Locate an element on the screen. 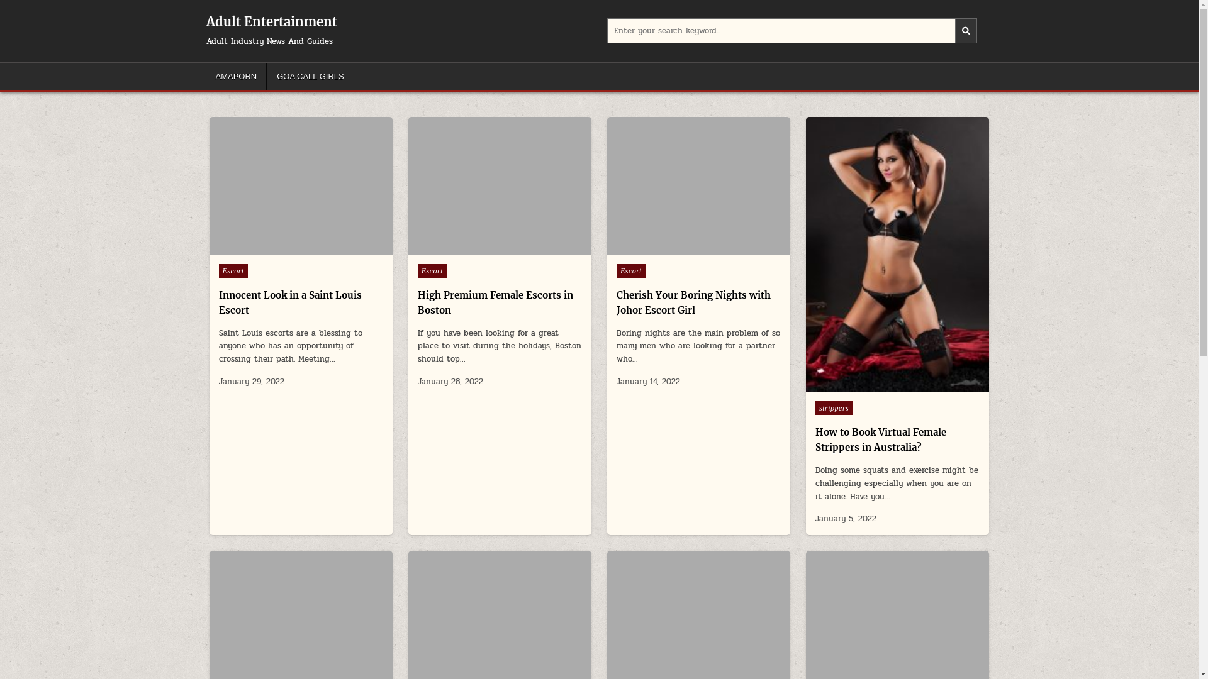 Image resolution: width=1208 pixels, height=679 pixels. Permanent Link to Innocent Look in a Saint Louis Escort is located at coordinates (301, 186).